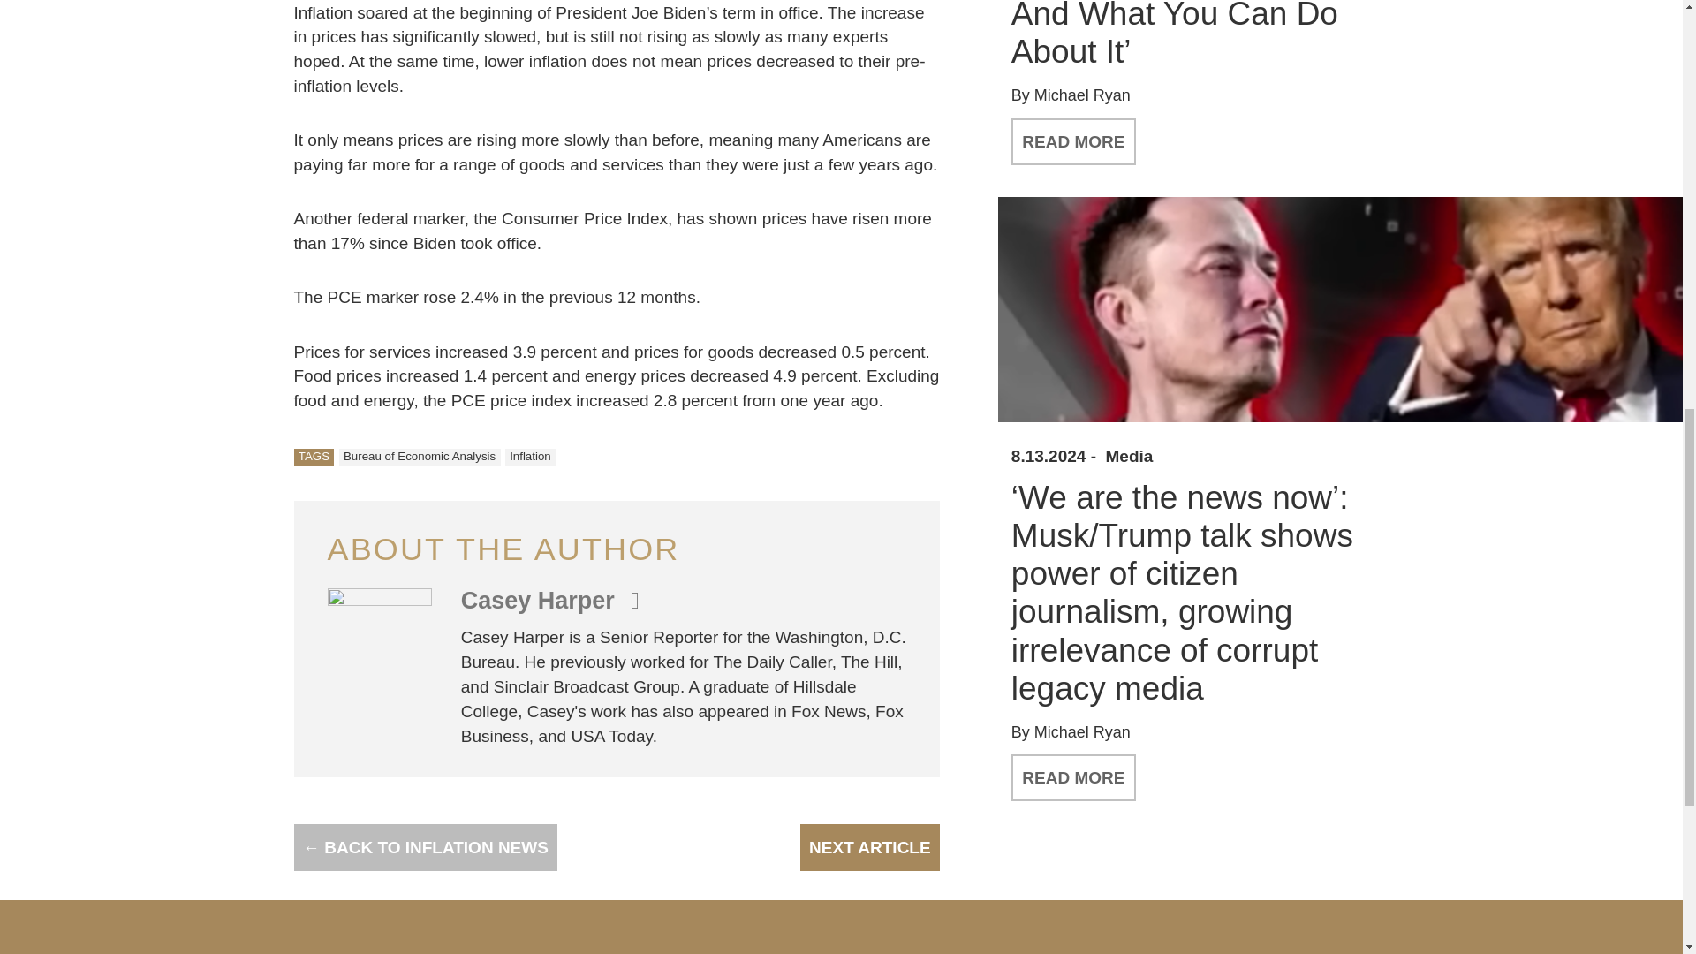 The image size is (1696, 954). I want to click on Michael Ryan, so click(1083, 731).